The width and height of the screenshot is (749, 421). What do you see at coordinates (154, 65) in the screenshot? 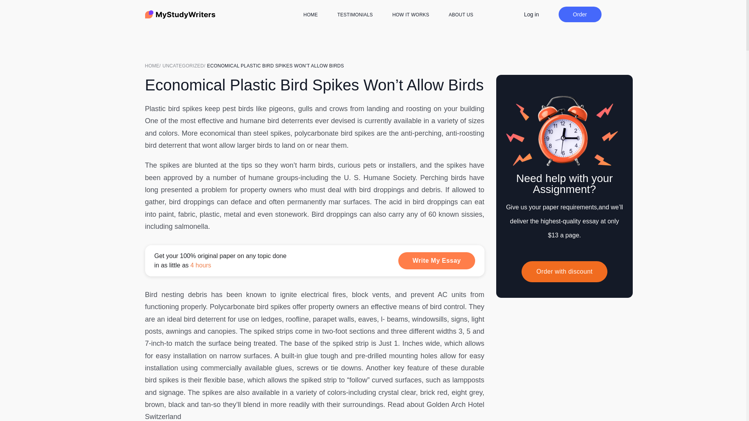
I see `HOME` at bounding box center [154, 65].